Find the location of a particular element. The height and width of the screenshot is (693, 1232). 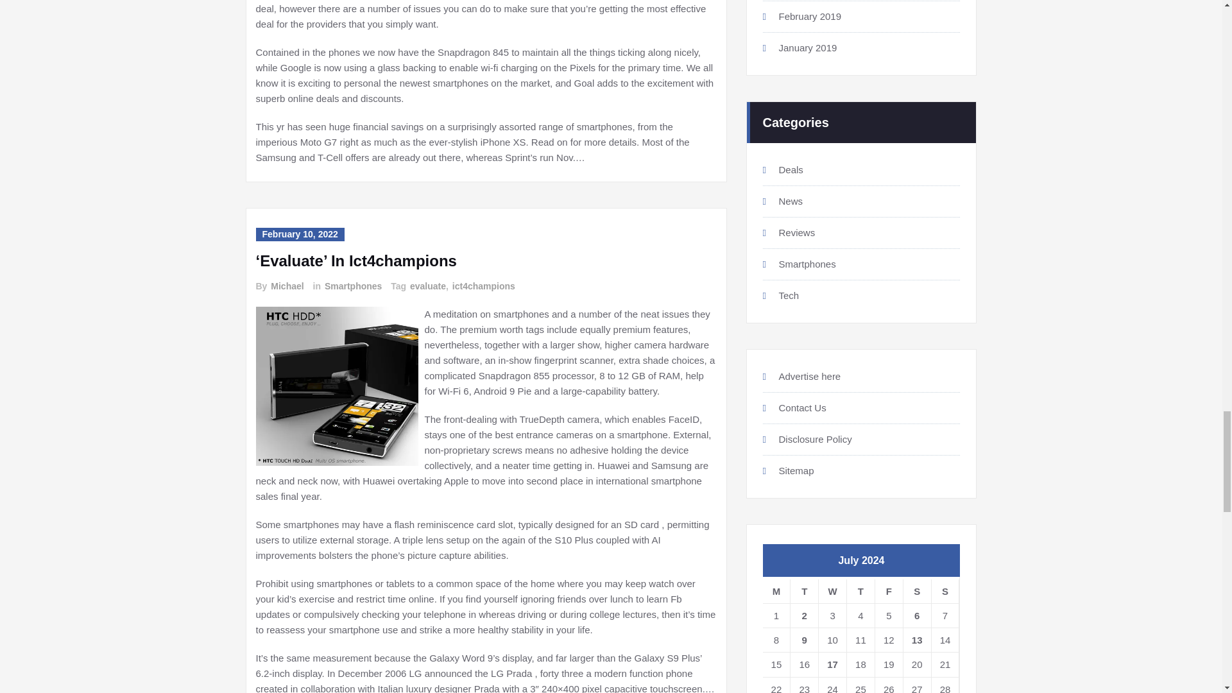

Tuesday is located at coordinates (805, 591).